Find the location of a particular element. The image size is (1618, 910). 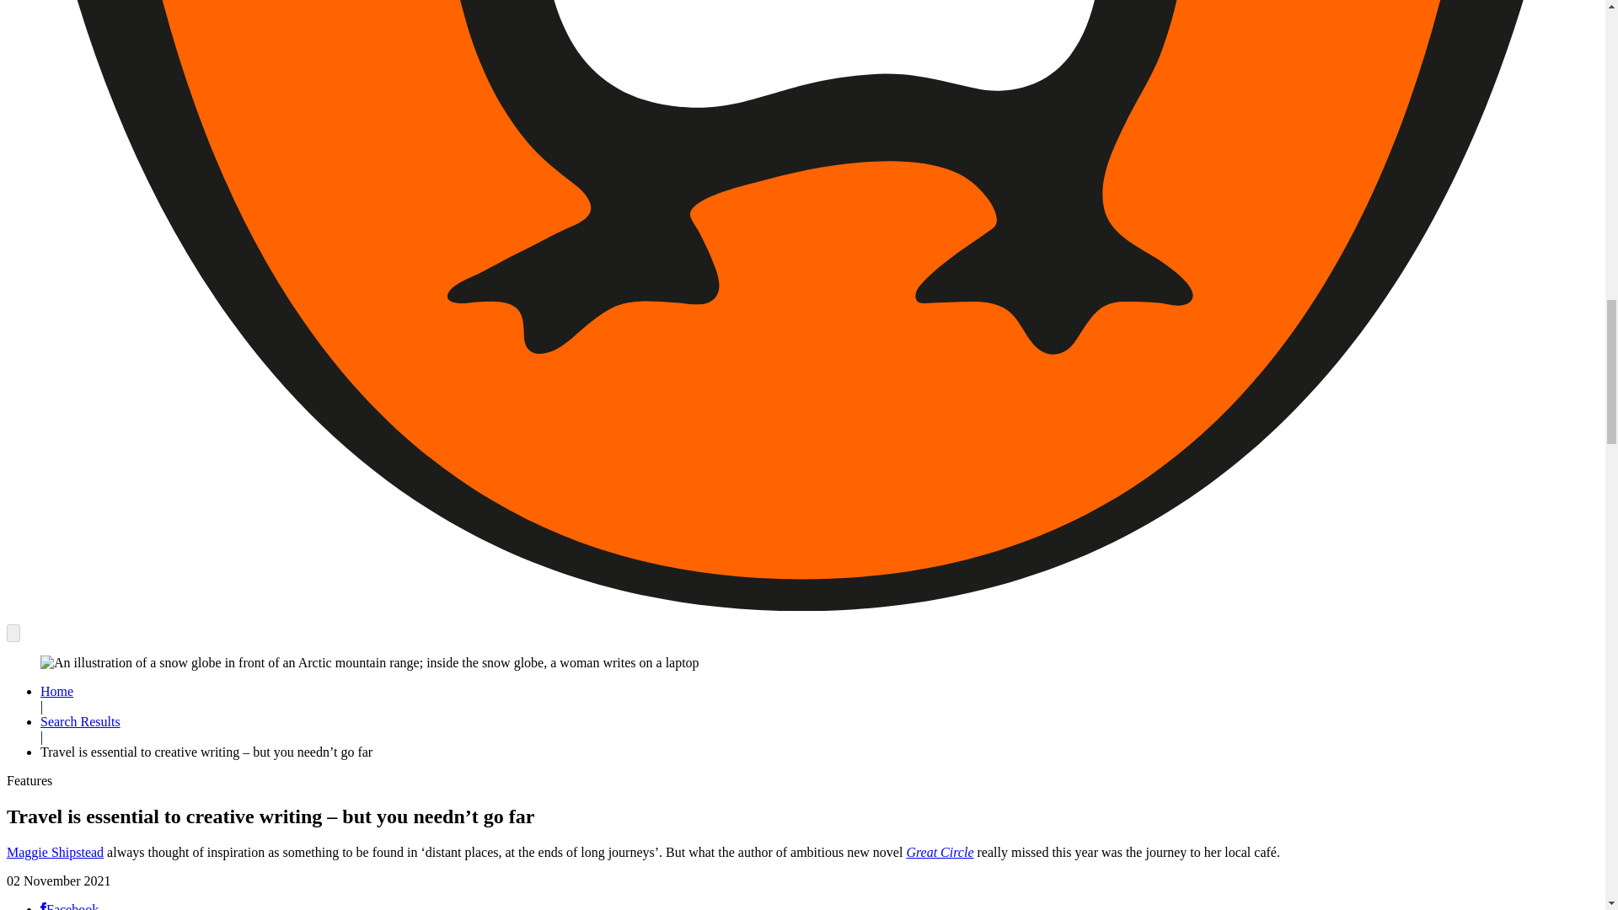

Facebook is located at coordinates (69, 907).